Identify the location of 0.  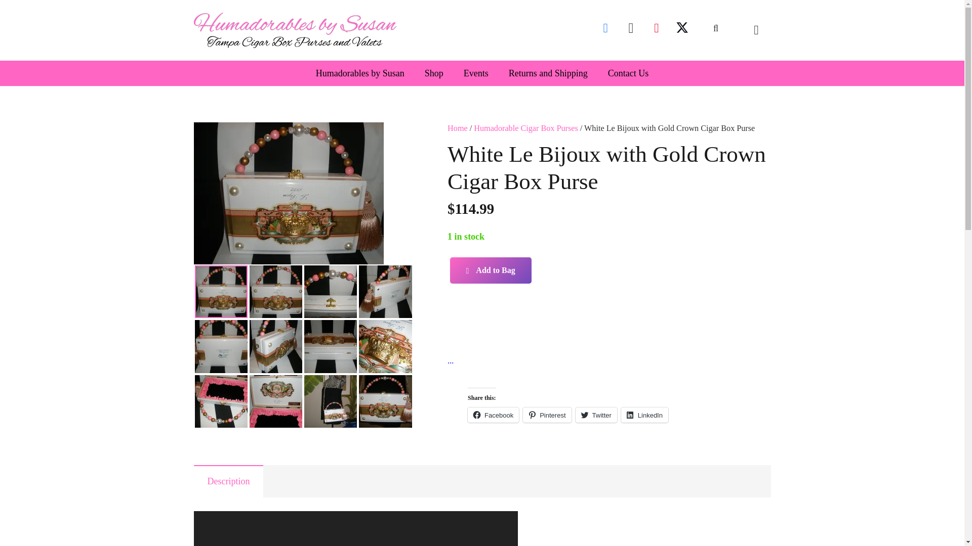
(756, 30).